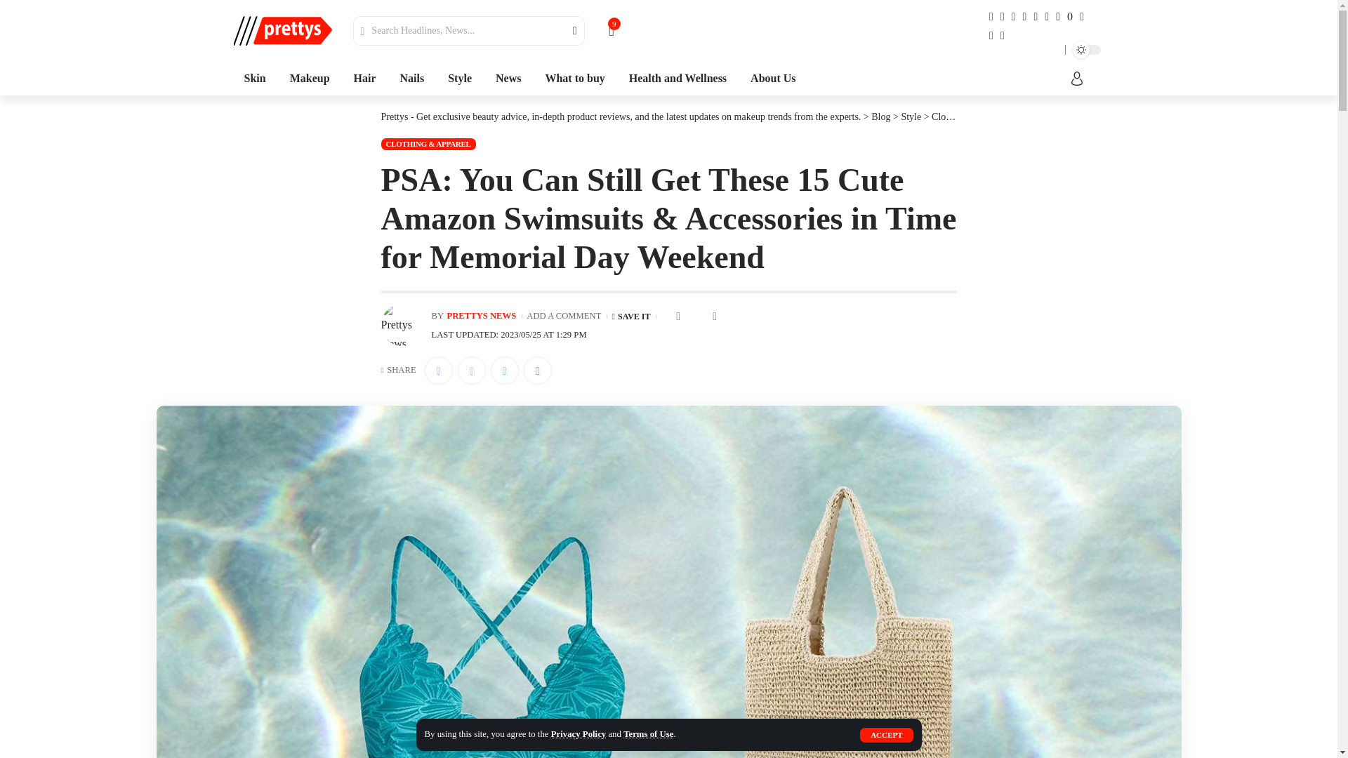  Describe the element at coordinates (647, 734) in the screenshot. I see `Terms of Use` at that location.